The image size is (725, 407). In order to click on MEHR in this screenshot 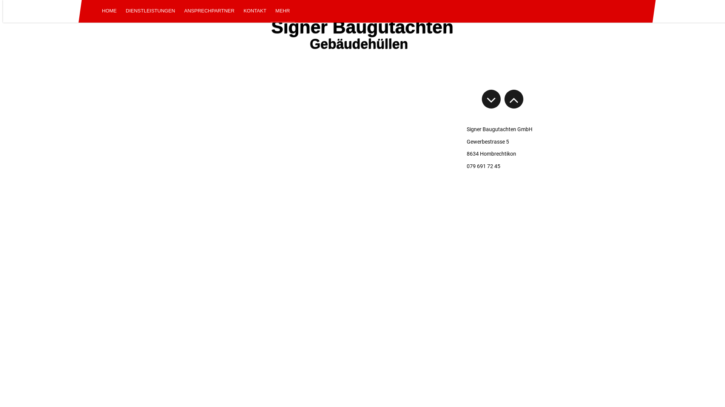, I will do `click(282, 11)`.